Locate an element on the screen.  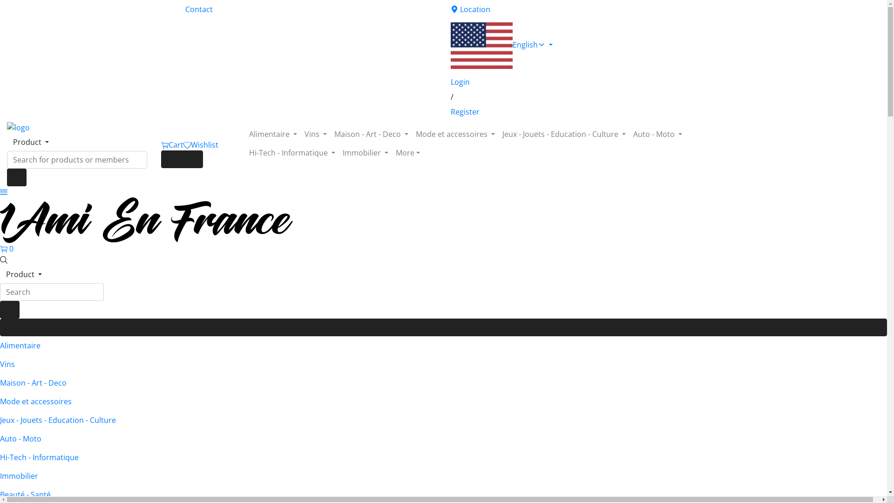
Sell Now is located at coordinates (182, 159).